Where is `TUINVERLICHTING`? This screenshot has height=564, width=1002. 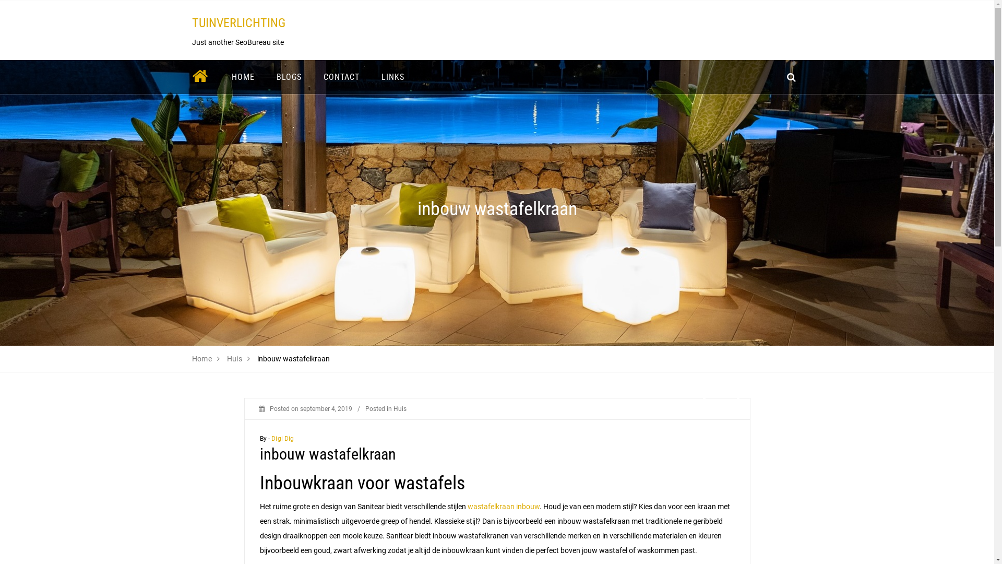
TUINVERLICHTING is located at coordinates (239, 23).